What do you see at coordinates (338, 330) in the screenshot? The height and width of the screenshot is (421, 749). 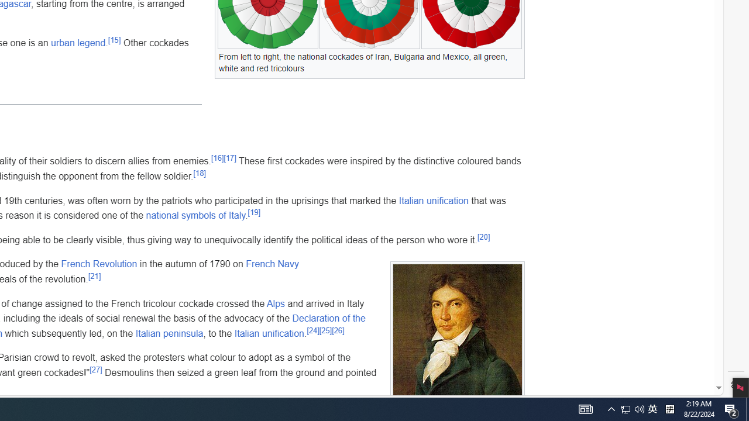 I see `[26]` at bounding box center [338, 330].